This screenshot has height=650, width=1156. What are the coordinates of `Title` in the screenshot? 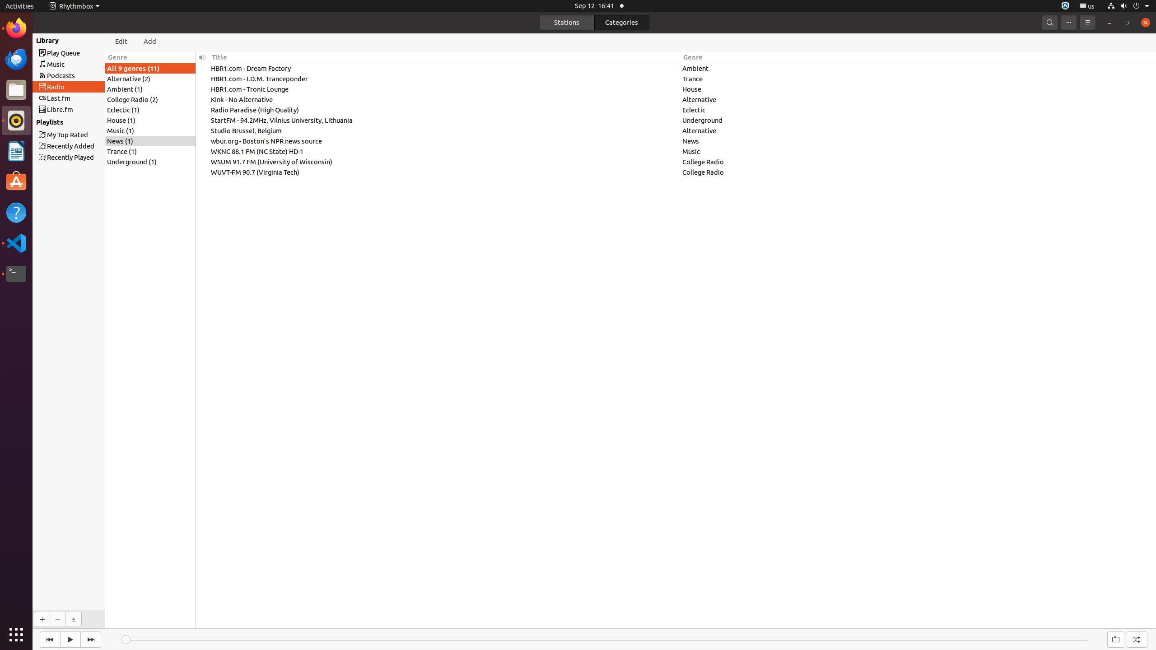 It's located at (445, 57).